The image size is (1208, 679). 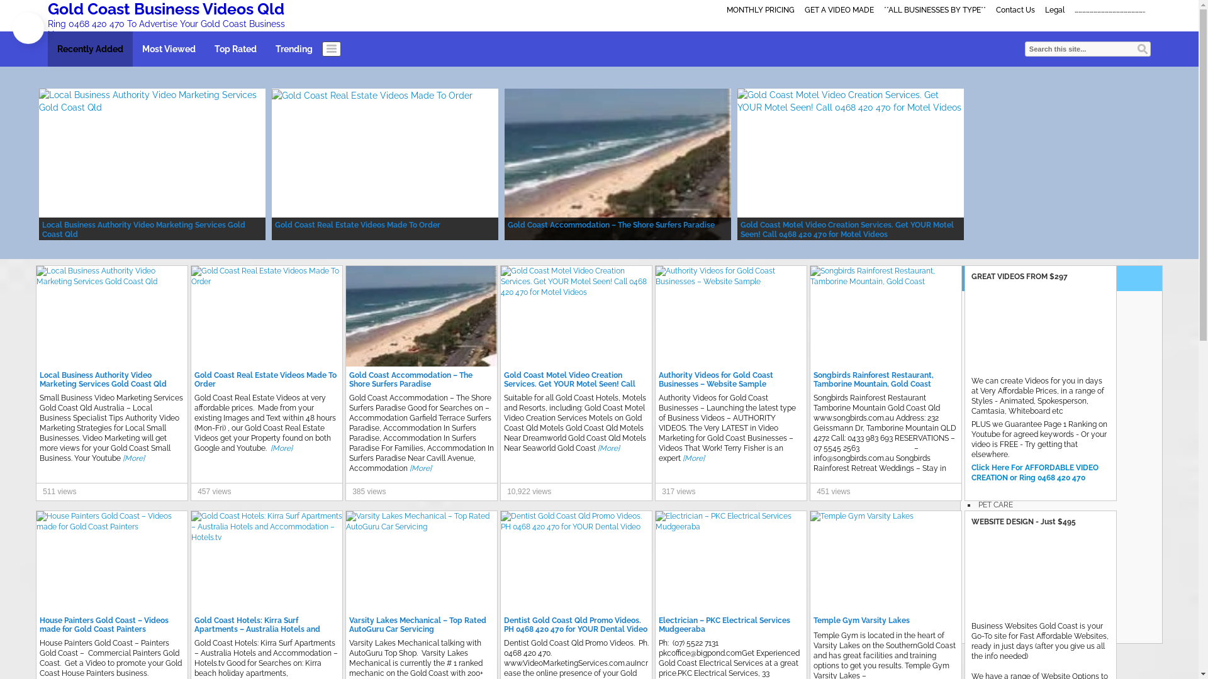 What do you see at coordinates (693, 458) in the screenshot?
I see `[More]` at bounding box center [693, 458].